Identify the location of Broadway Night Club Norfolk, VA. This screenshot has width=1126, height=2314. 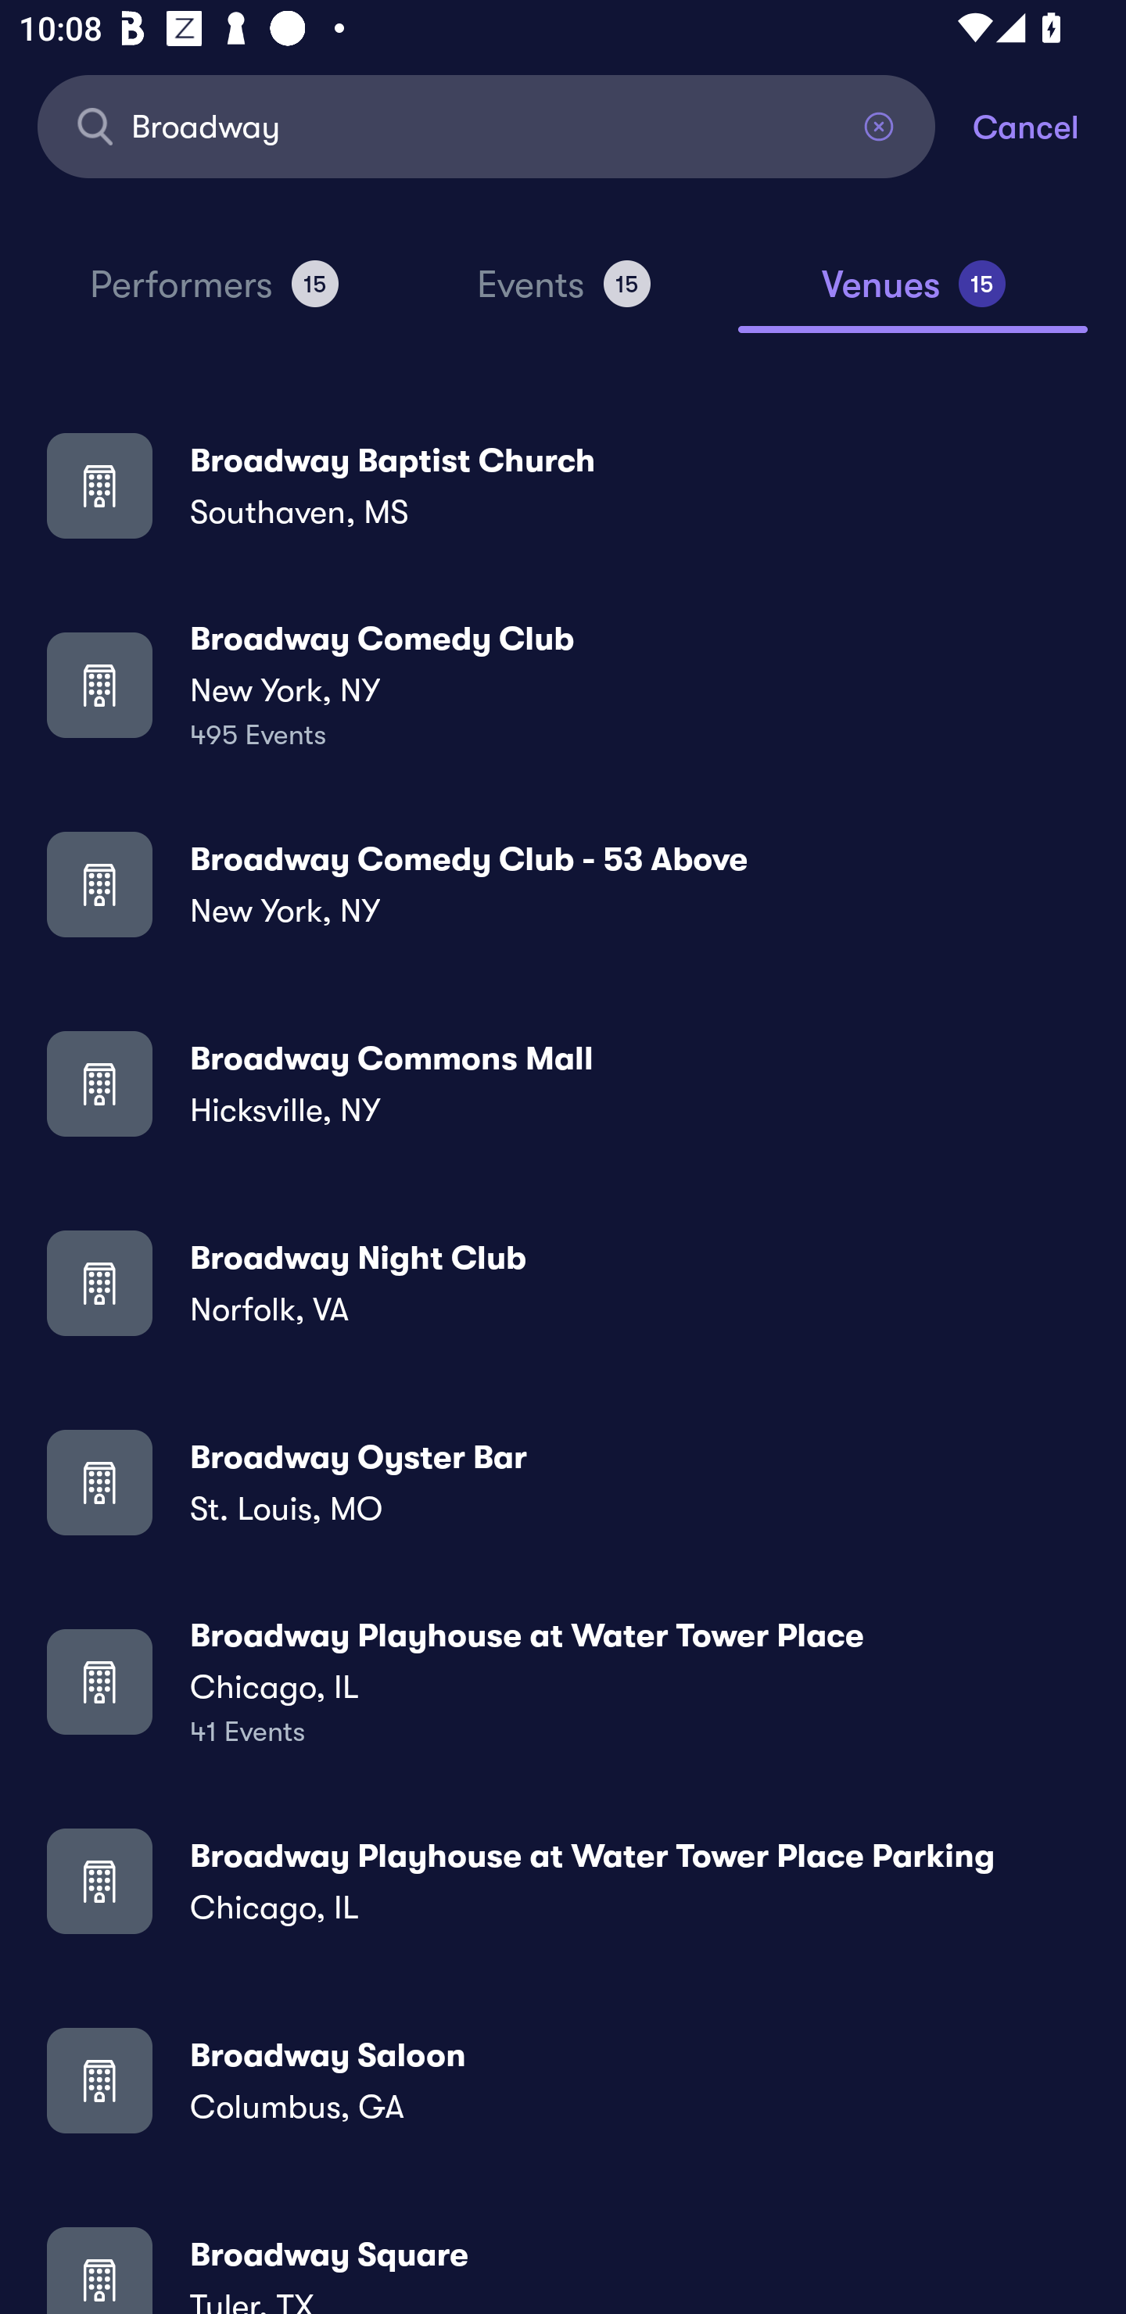
(563, 1283).